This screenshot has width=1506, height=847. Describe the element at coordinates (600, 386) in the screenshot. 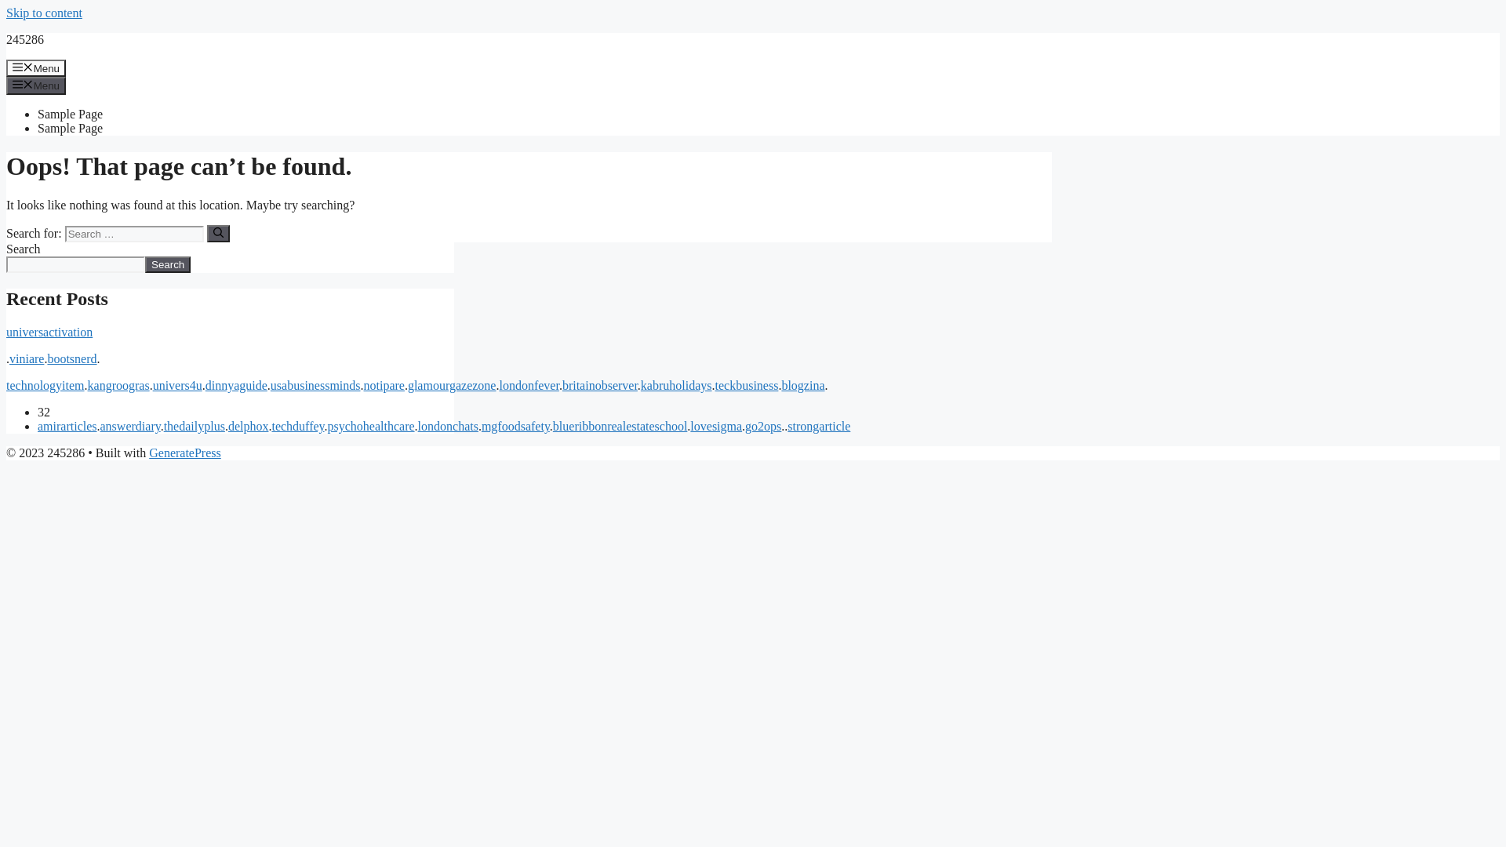

I see `britainobserver` at that location.